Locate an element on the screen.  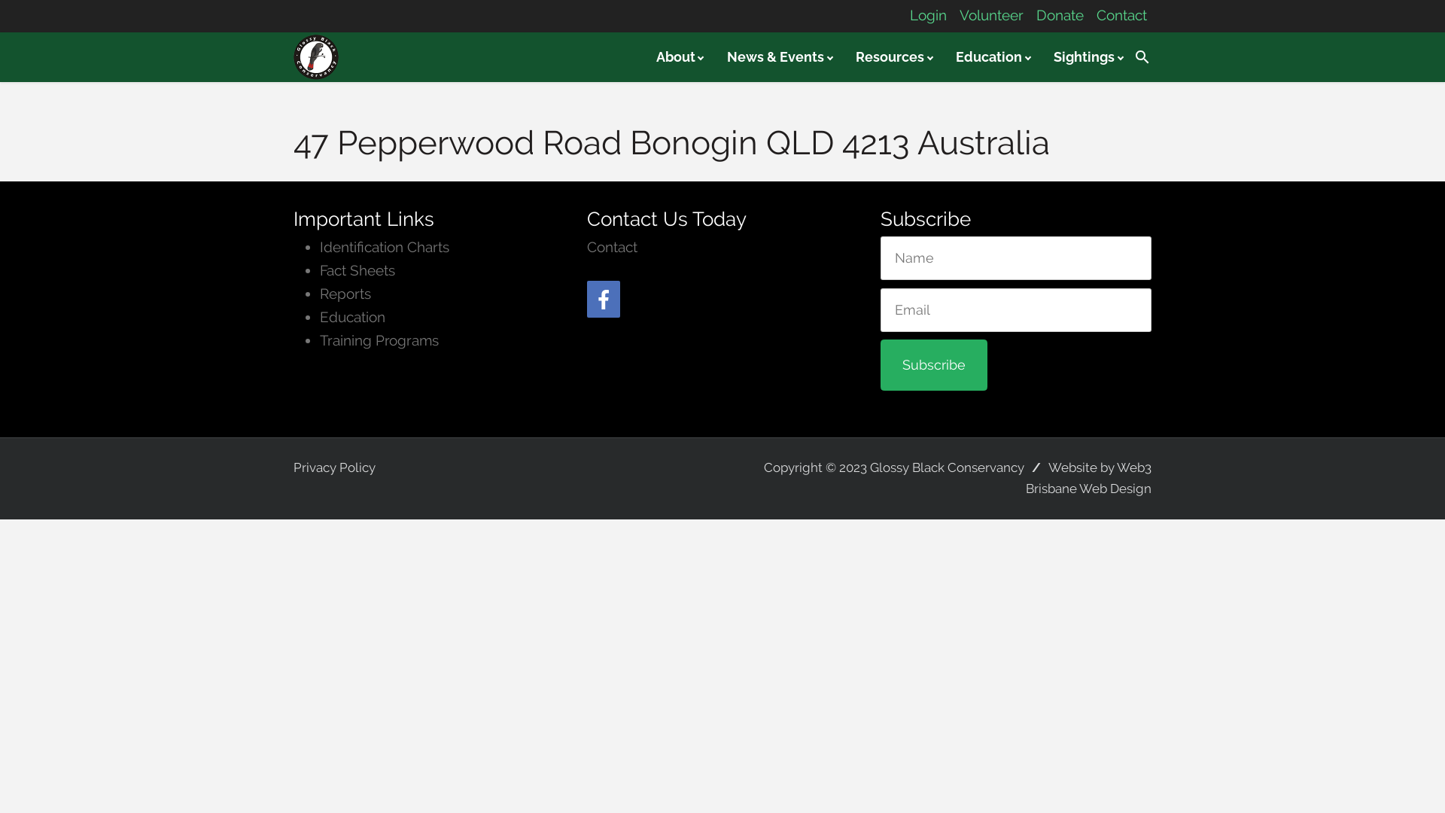
News & Events is located at coordinates (778, 57).